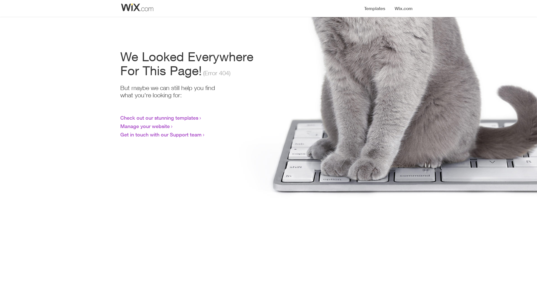 The width and height of the screenshot is (537, 302). Describe the element at coordinates (159, 118) in the screenshot. I see `Check out our stunning templates` at that location.